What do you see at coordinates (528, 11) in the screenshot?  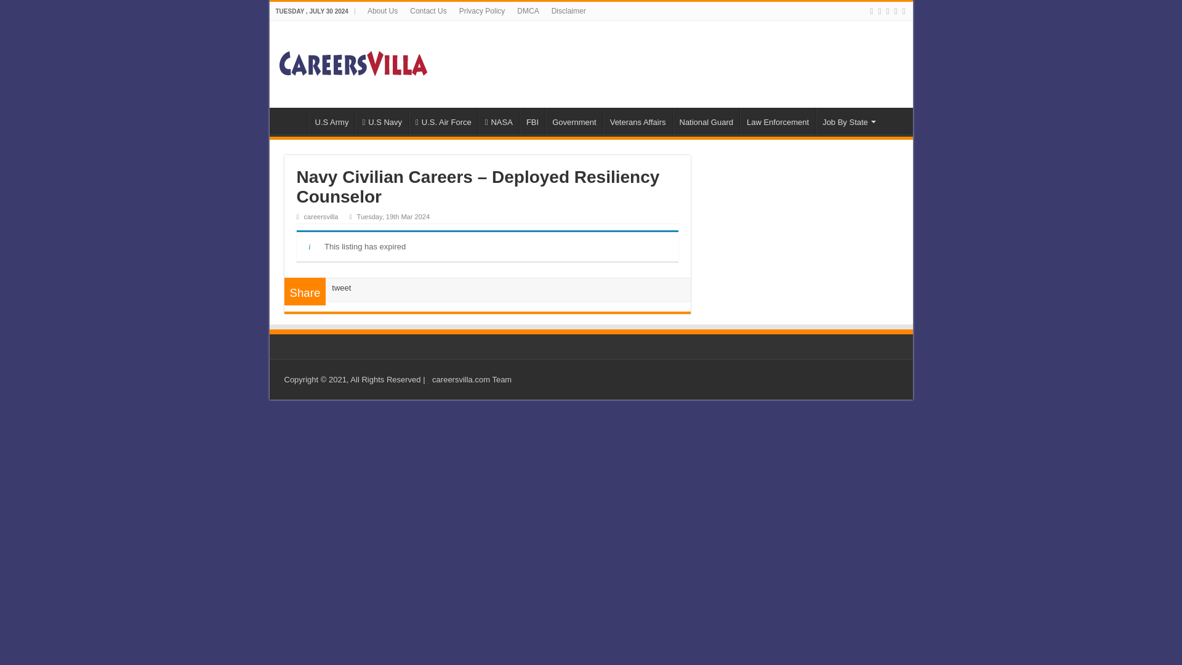 I see `DMCA` at bounding box center [528, 11].